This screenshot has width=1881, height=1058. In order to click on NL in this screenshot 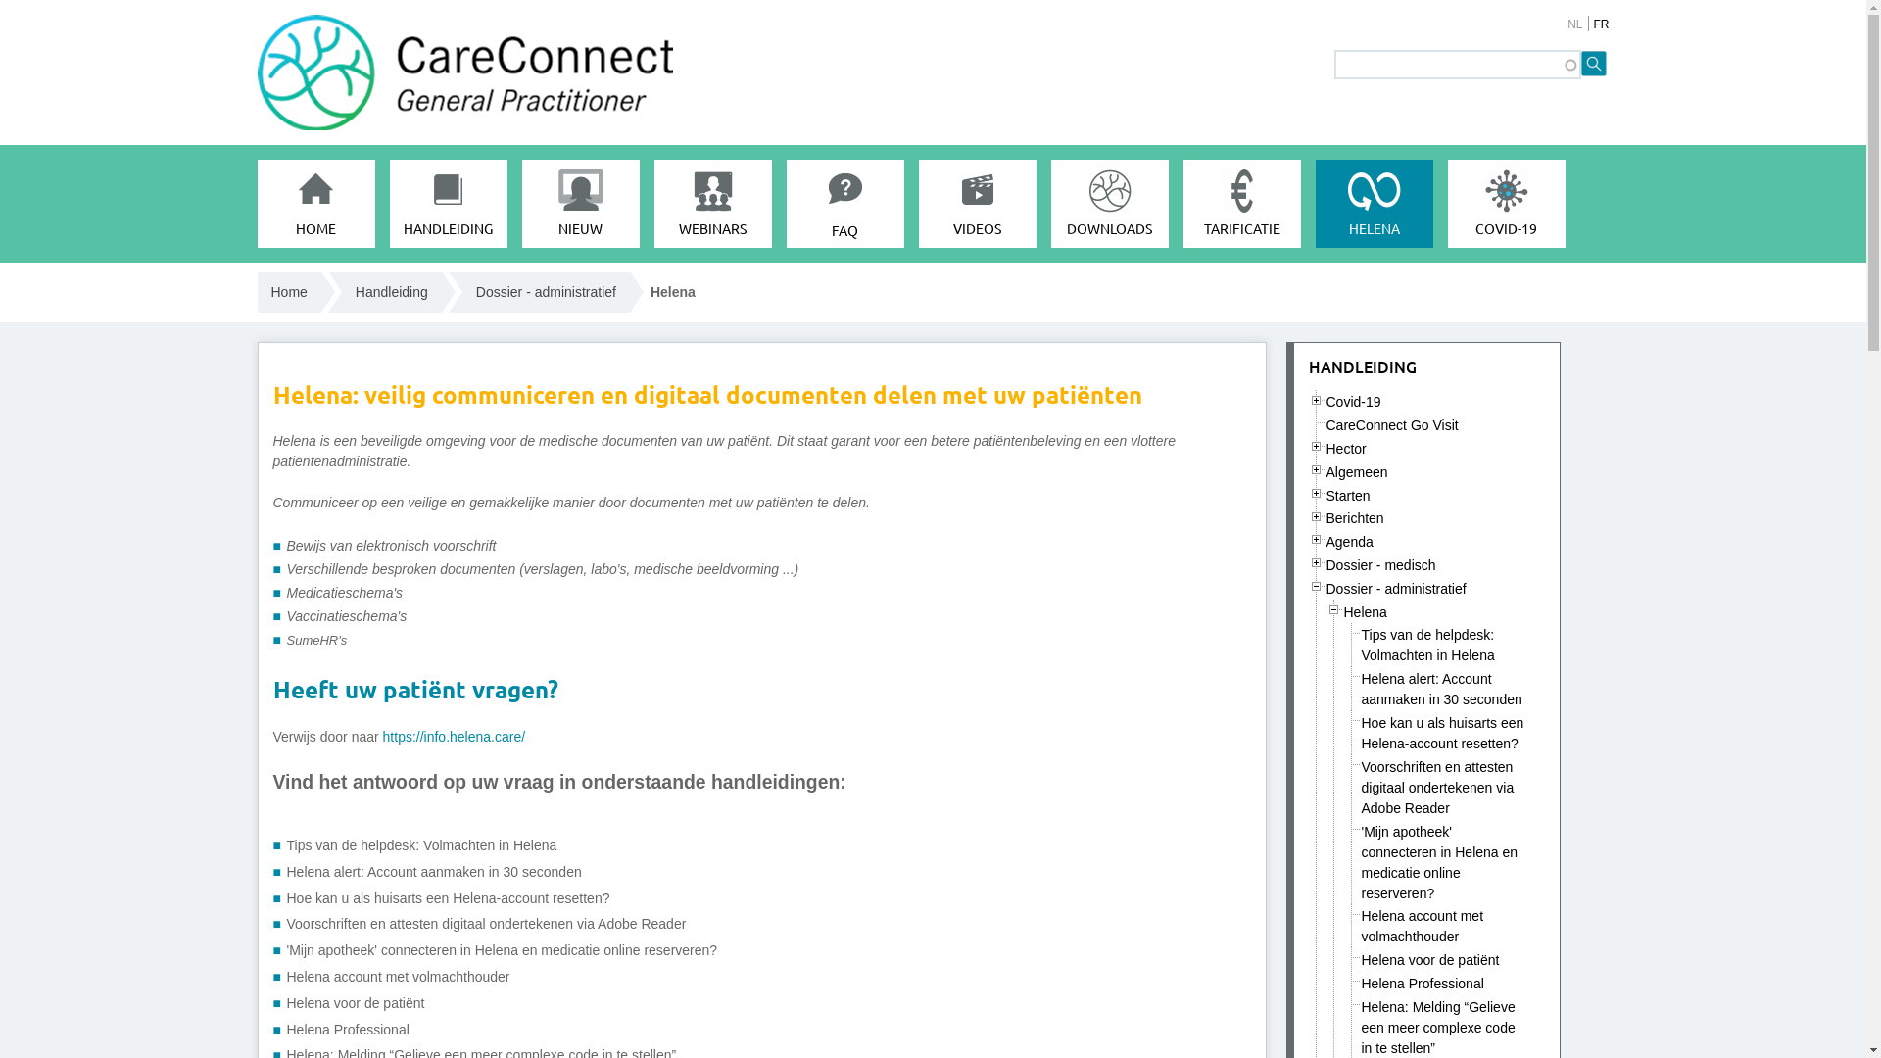, I will do `click(1575, 24)`.